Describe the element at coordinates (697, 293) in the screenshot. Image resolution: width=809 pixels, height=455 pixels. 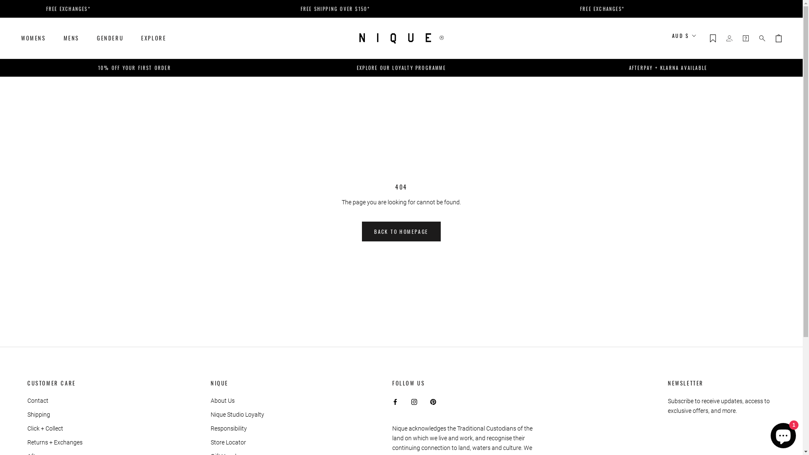
I see `NZD` at that location.